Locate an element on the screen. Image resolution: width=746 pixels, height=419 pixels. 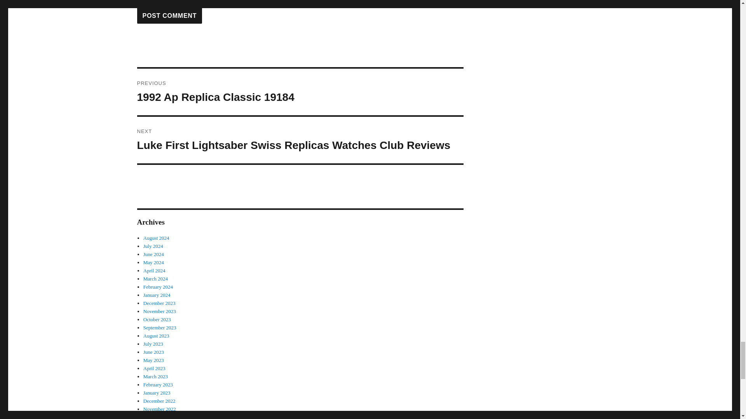
November 2023 is located at coordinates (159, 311).